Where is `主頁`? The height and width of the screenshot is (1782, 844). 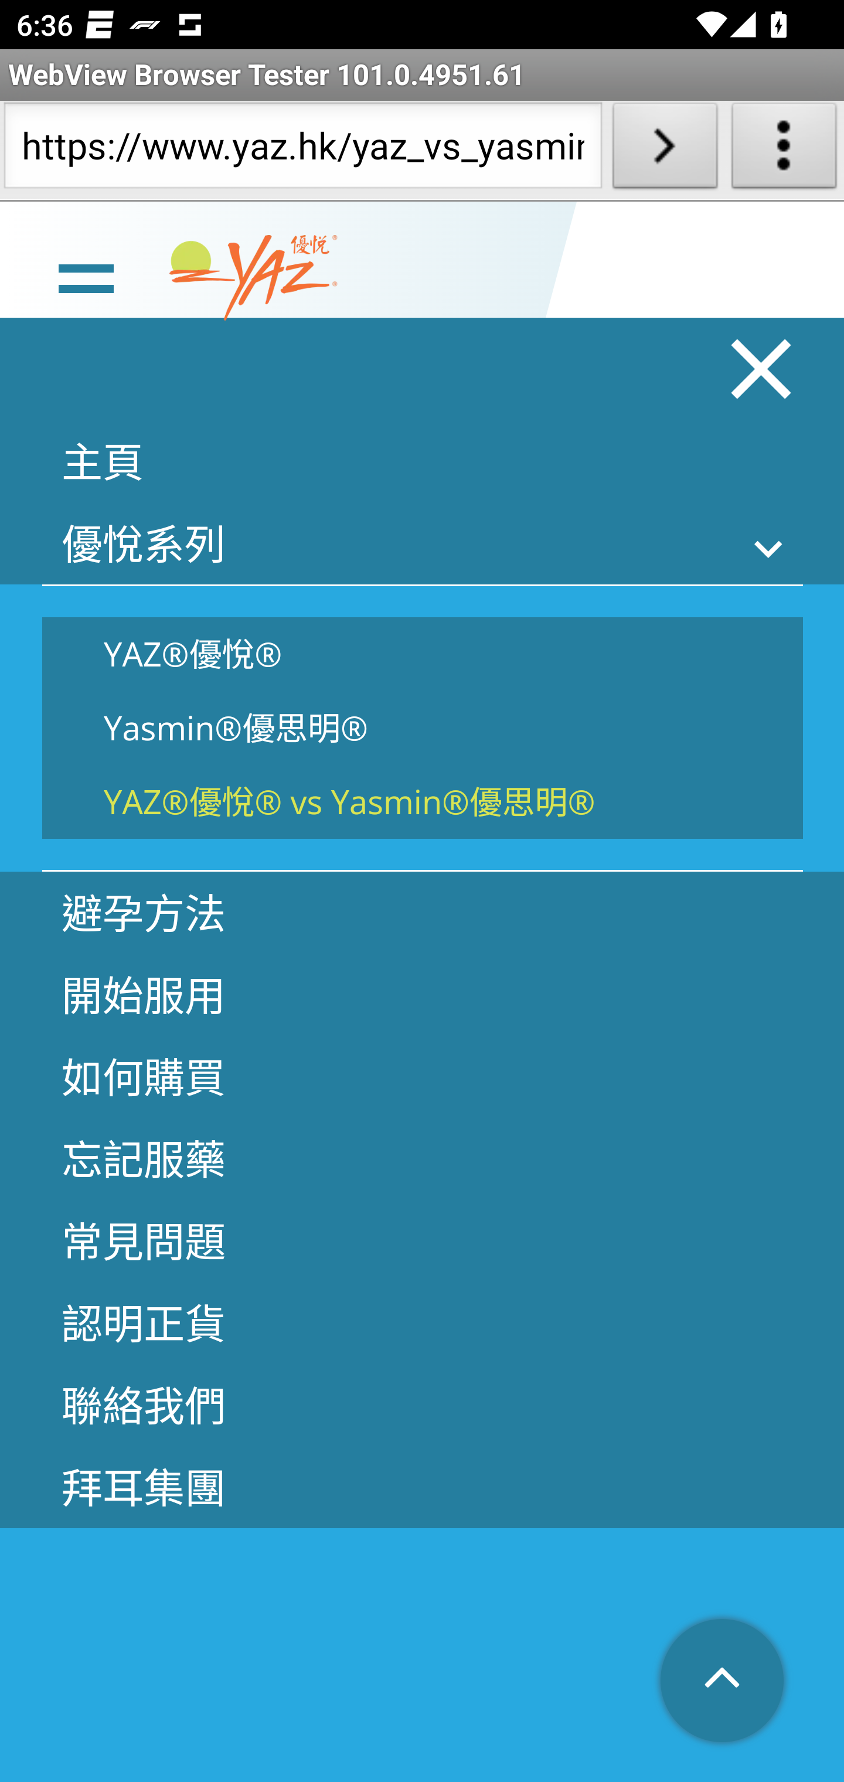 主頁 is located at coordinates (422, 461).